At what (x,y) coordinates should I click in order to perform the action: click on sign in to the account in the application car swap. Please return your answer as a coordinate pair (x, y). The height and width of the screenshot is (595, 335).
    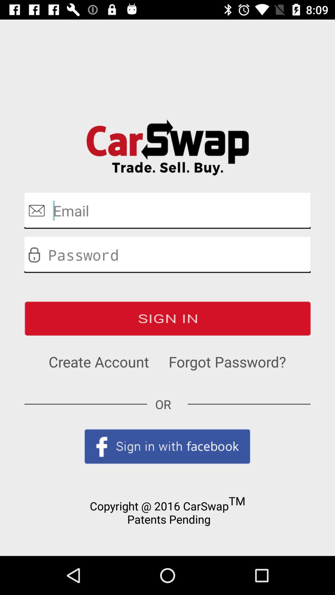
    Looking at the image, I should click on (167, 319).